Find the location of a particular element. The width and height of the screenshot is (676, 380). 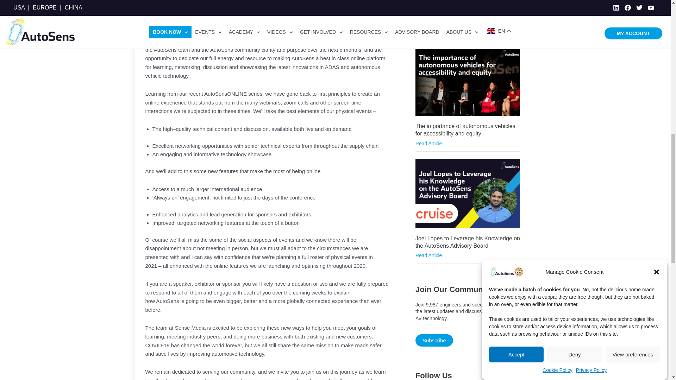

Cookie Policy is located at coordinates (558, 34).